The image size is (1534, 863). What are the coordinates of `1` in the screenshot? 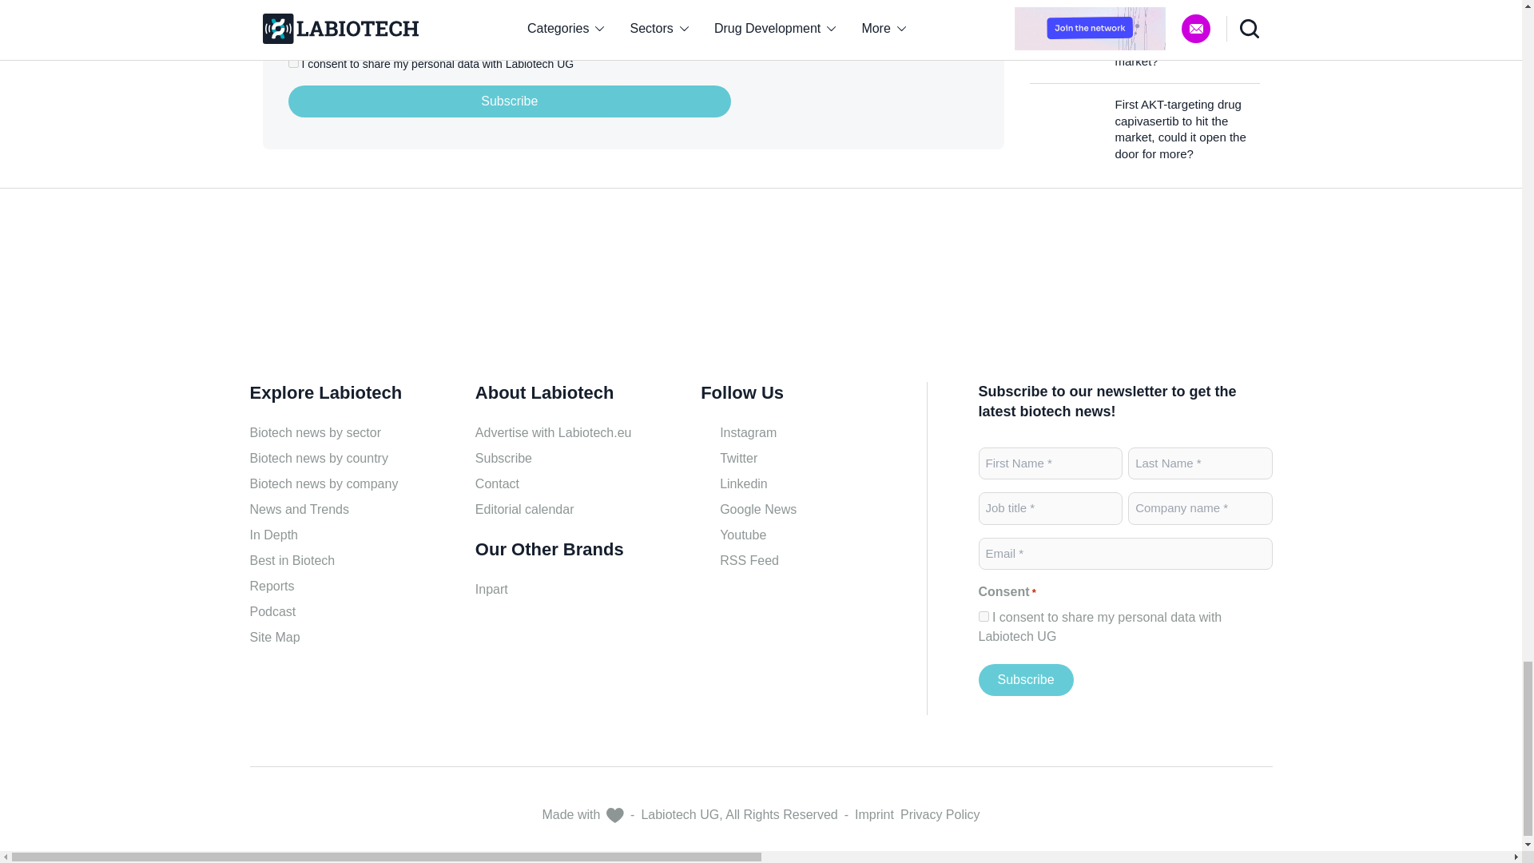 It's located at (292, 62).